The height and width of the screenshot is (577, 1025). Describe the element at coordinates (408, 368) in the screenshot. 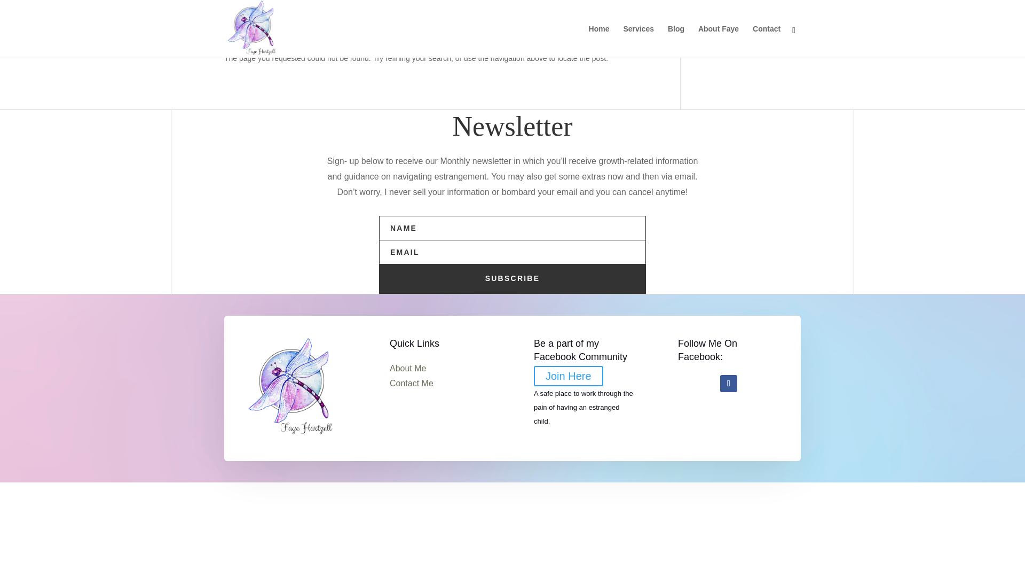

I see `About Me` at that location.